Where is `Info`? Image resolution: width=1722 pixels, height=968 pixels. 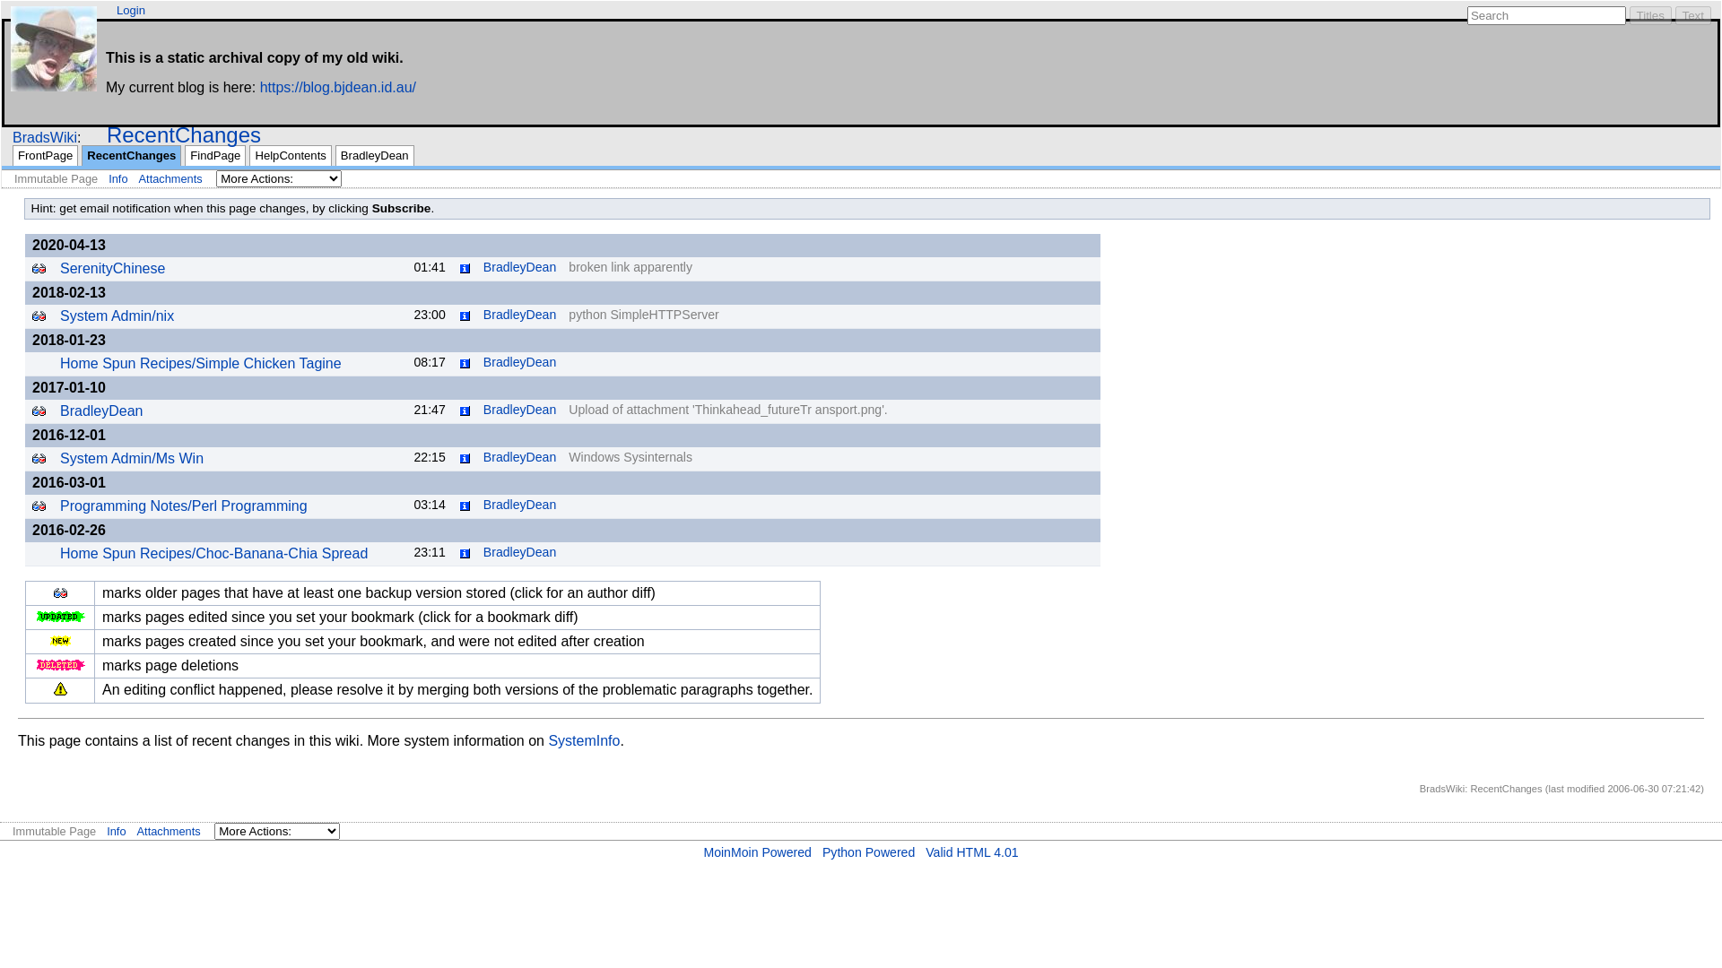 Info is located at coordinates (465, 269).